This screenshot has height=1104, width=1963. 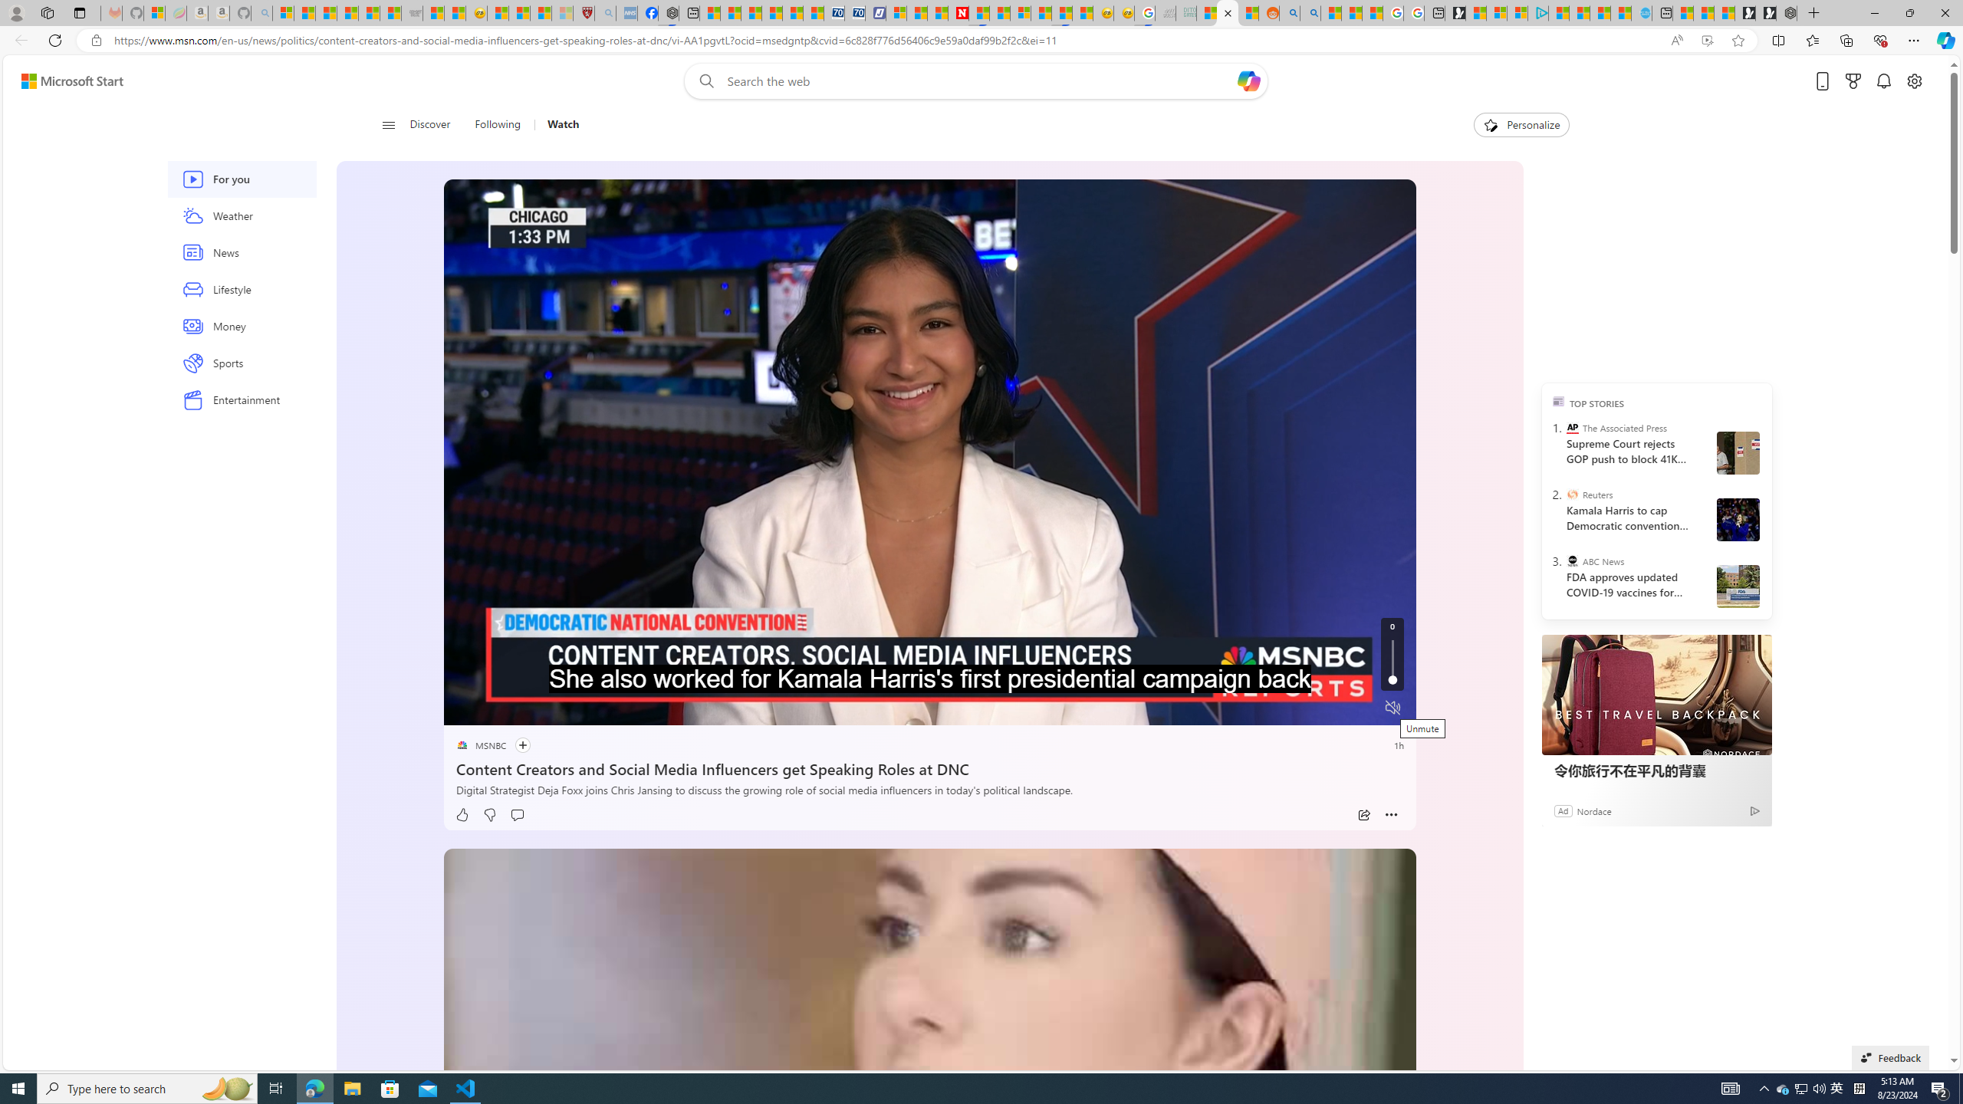 What do you see at coordinates (958, 13) in the screenshot?
I see `Newsweek - News, Analysis, Politics, Business, Technology` at bounding box center [958, 13].